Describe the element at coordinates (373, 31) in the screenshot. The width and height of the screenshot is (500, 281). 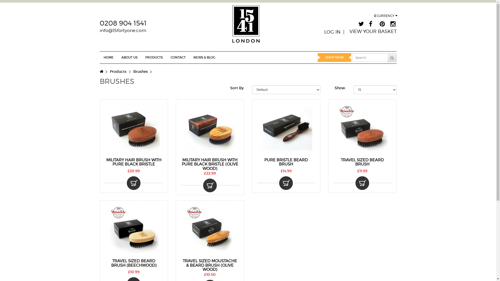
I see `VIEW YOUR BASKET` at that location.